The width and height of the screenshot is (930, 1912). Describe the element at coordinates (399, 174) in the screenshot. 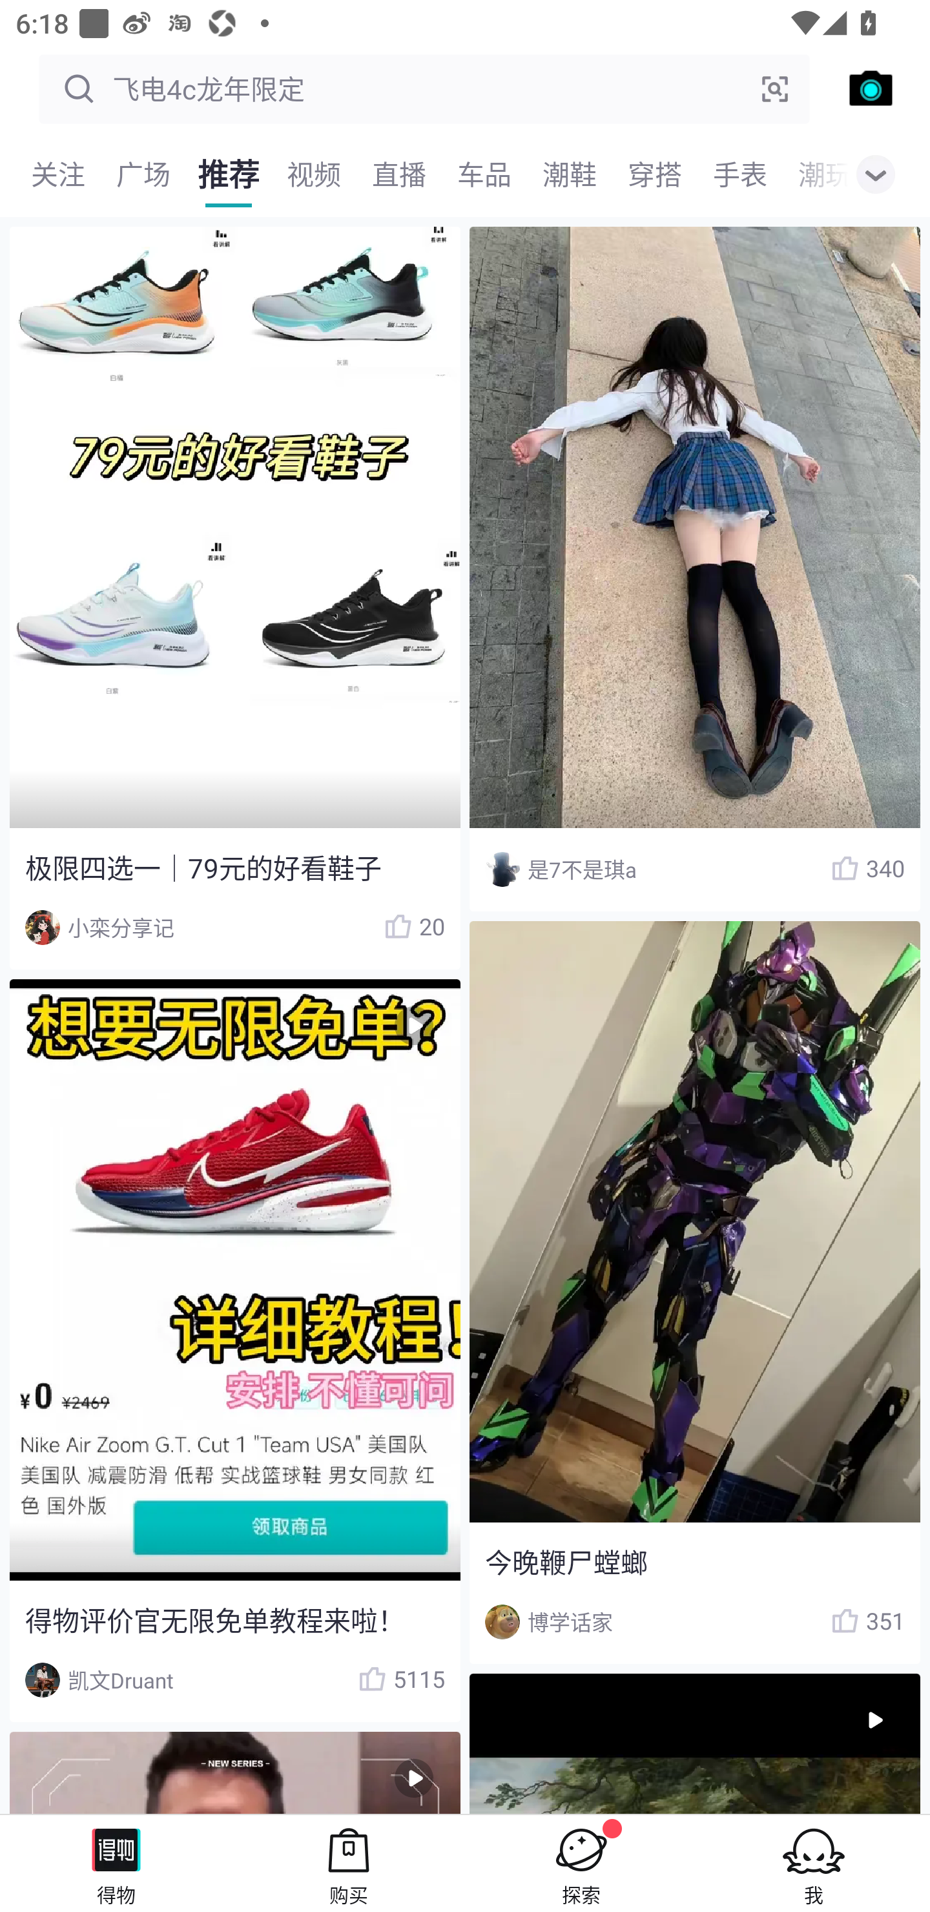

I see `直播` at that location.